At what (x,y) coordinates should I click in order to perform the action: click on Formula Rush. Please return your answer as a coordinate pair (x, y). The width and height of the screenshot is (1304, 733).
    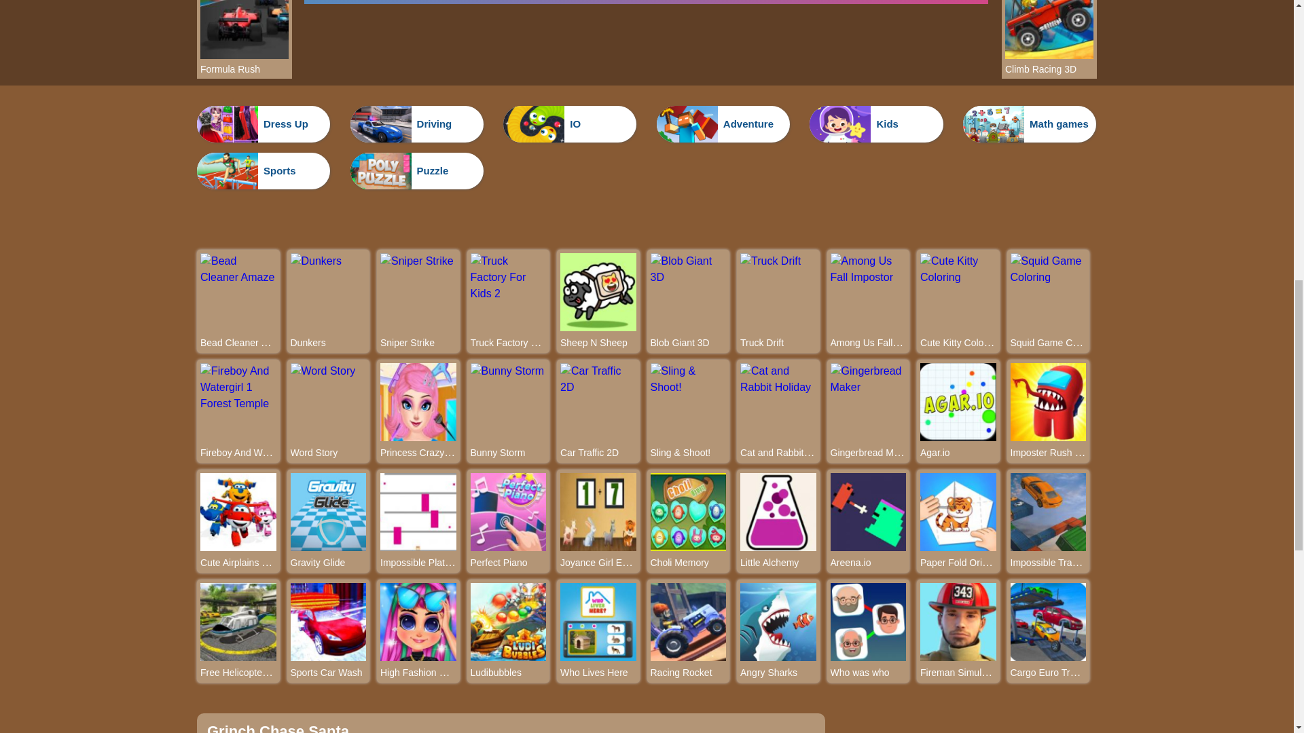
    Looking at the image, I should click on (244, 55).